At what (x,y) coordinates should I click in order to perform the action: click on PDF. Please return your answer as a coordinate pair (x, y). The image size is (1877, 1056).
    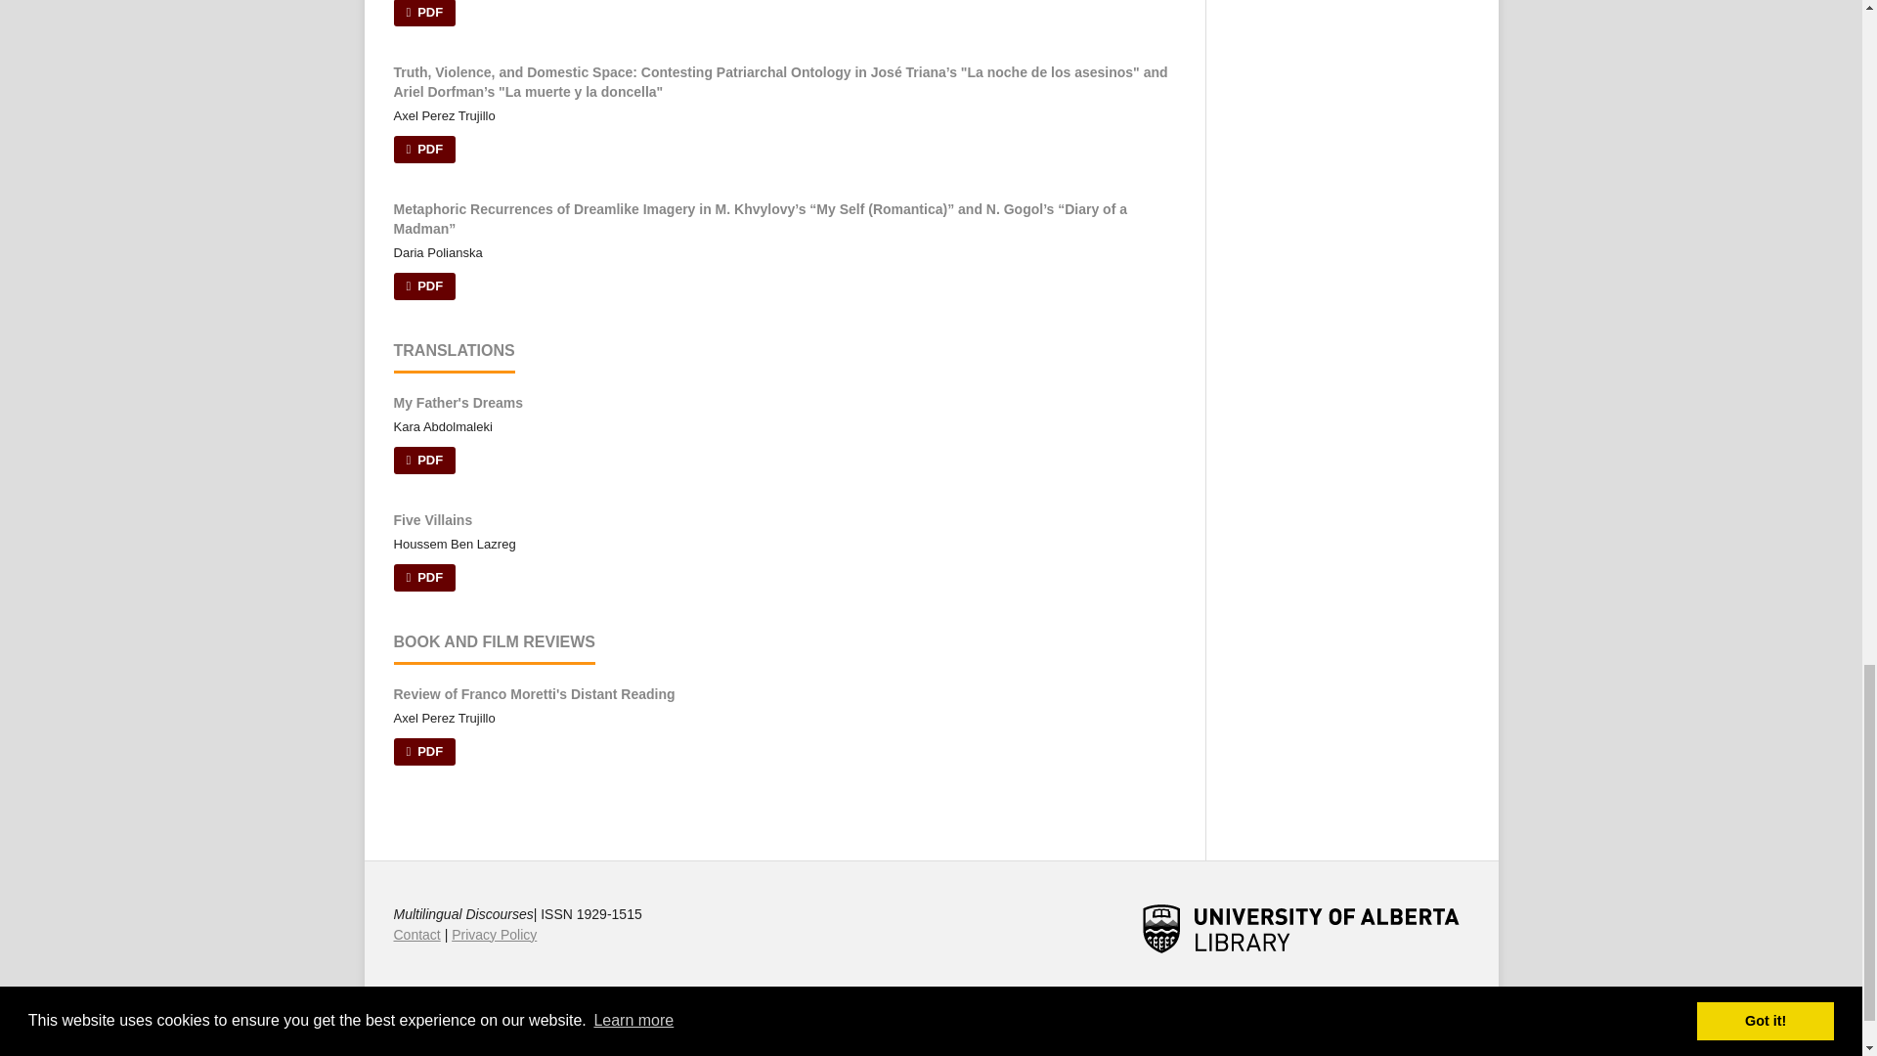
    Looking at the image, I should click on (424, 460).